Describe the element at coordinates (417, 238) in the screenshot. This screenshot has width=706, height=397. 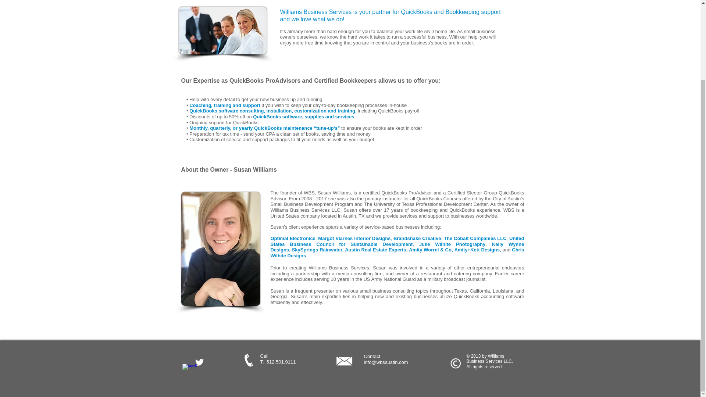
I see `Brandshake Creative` at that location.